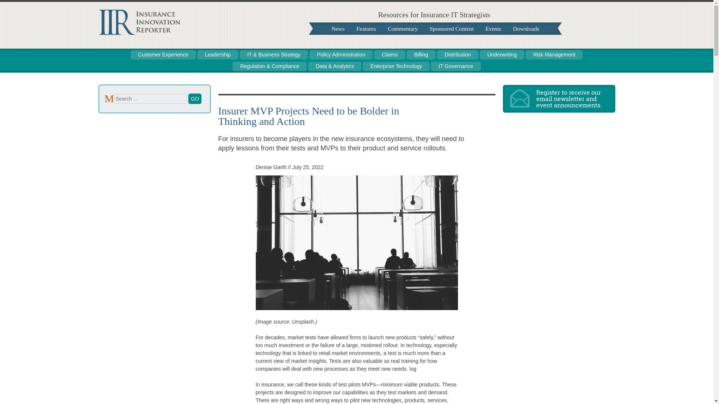 The width and height of the screenshot is (719, 404). What do you see at coordinates (458, 55) in the screenshot?
I see `Distribution` at bounding box center [458, 55].